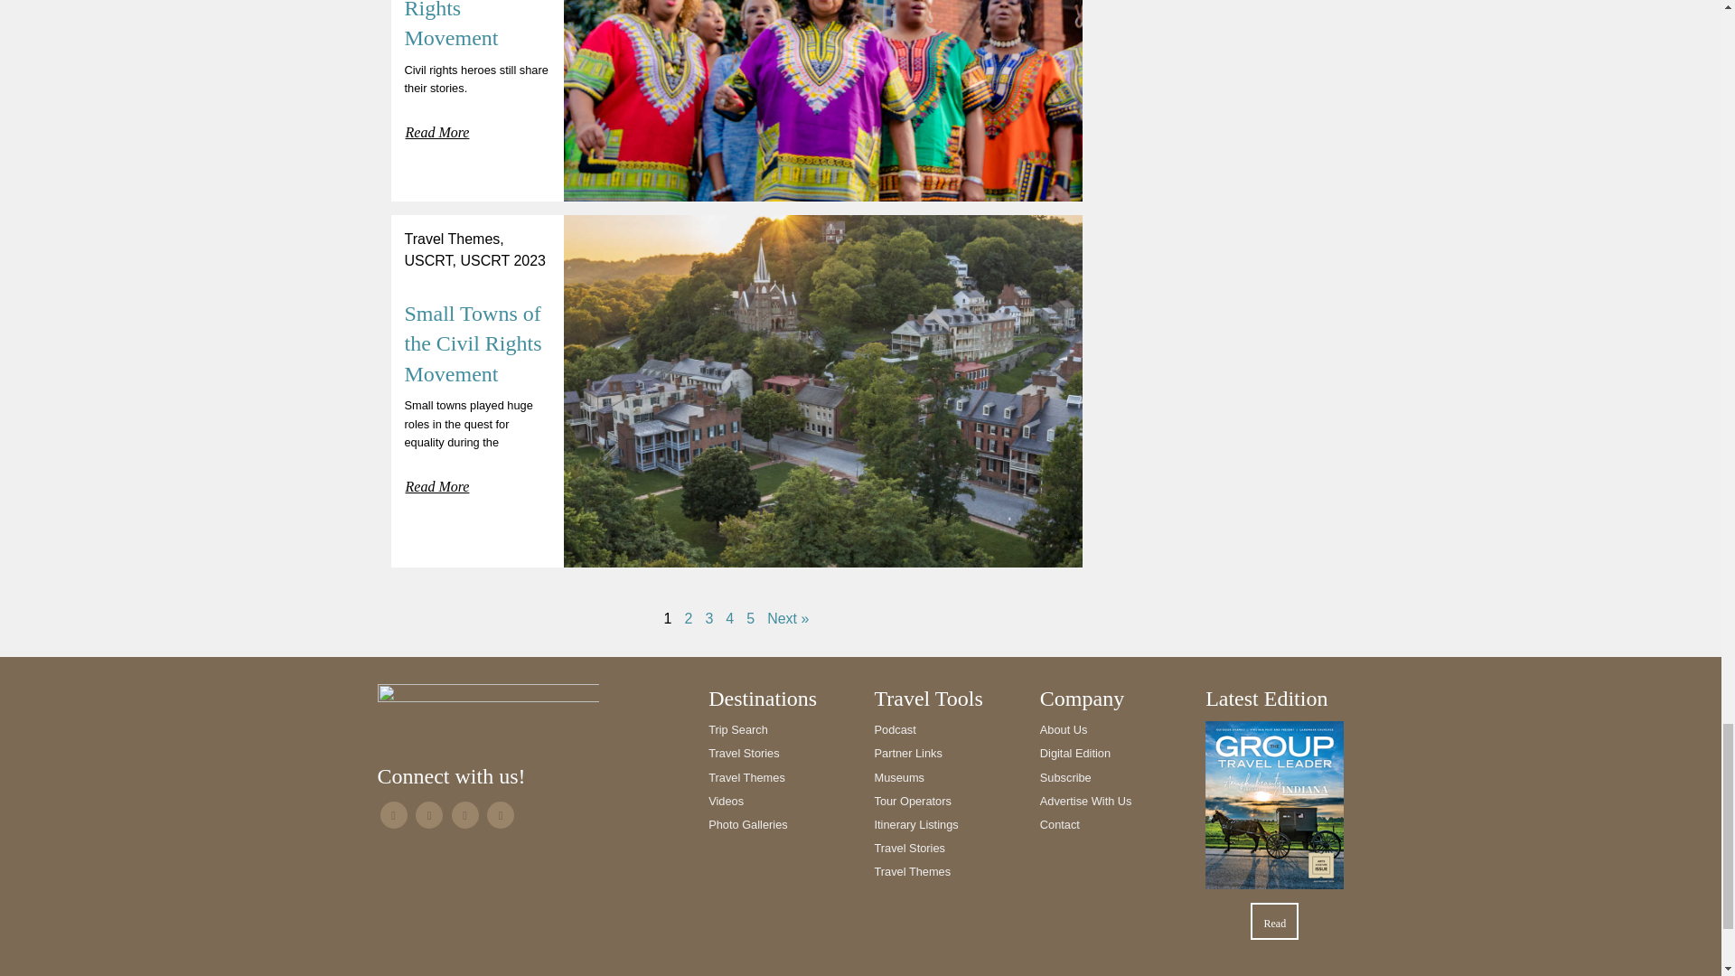  What do you see at coordinates (473, 343) in the screenshot?
I see `Small Towns of the Civil Rights Movement` at bounding box center [473, 343].